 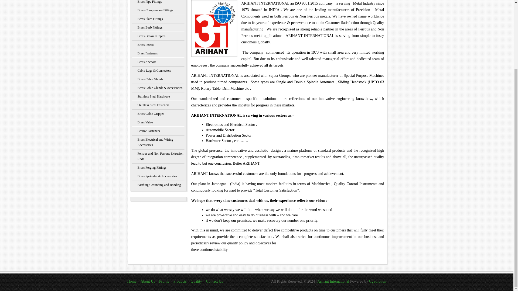 I want to click on Home, so click(x=131, y=281).